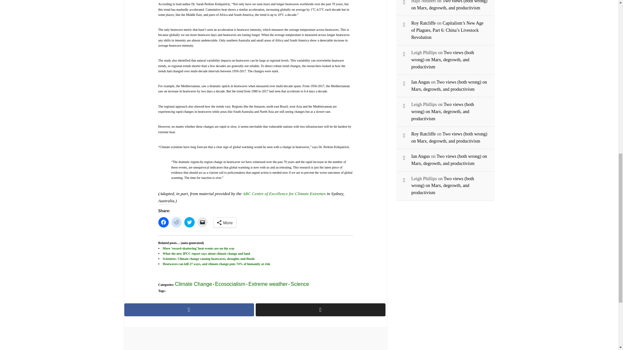 This screenshot has width=623, height=350. I want to click on Click to share on Reddit, so click(177, 222).